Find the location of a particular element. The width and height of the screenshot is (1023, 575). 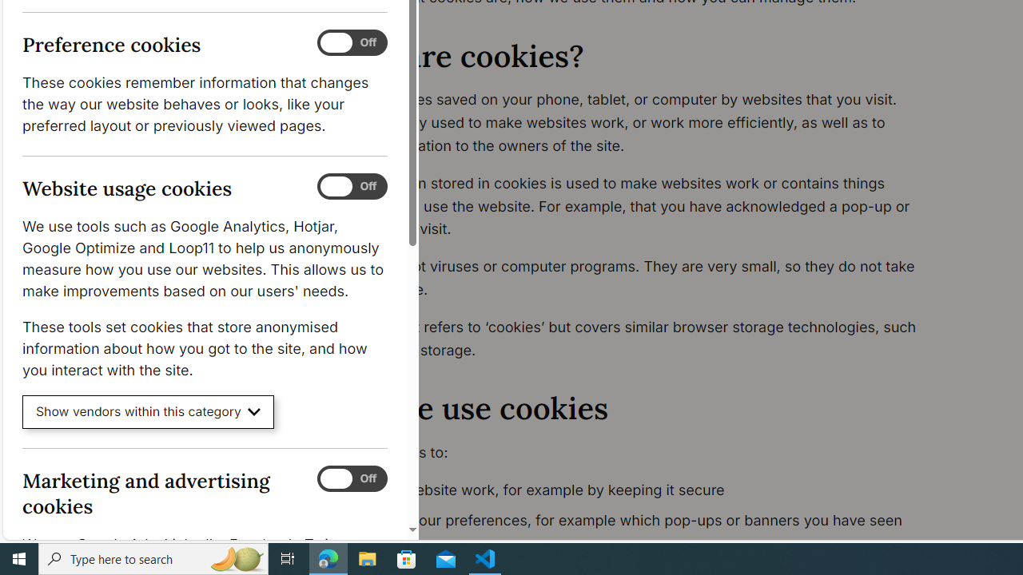

Marketing and advertising cookies is located at coordinates (352, 478).